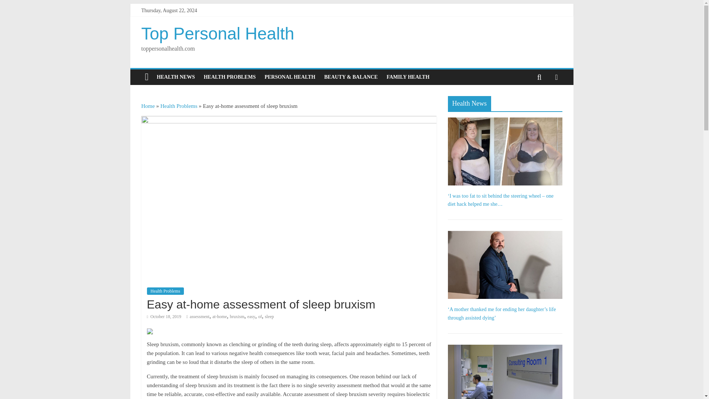 The width and height of the screenshot is (709, 399). I want to click on Health Problems, so click(178, 106).